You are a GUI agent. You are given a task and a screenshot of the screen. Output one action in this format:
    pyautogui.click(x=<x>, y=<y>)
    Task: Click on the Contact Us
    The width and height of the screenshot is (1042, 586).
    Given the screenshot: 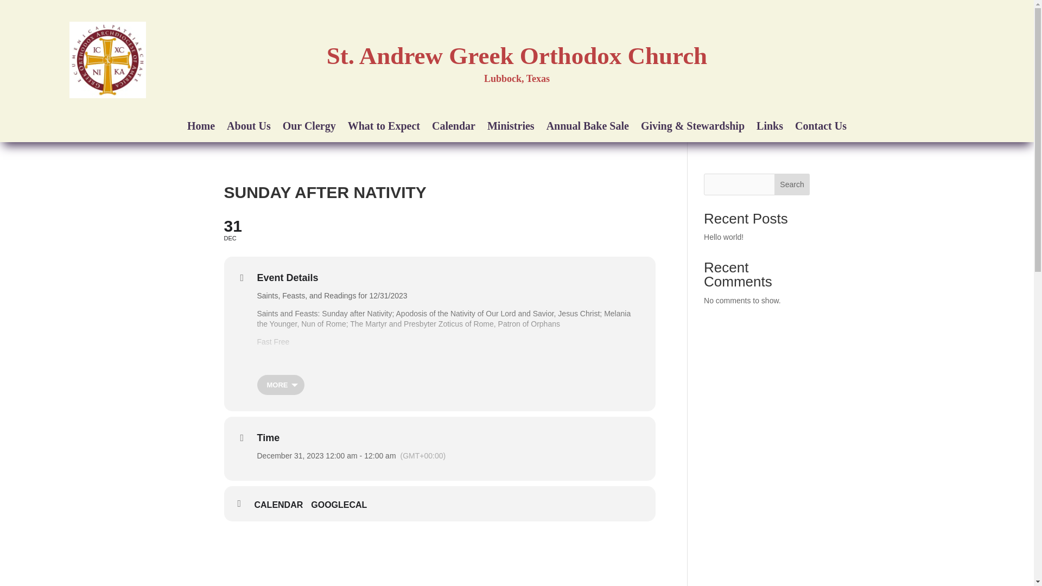 What is the action you would take?
    pyautogui.click(x=821, y=128)
    